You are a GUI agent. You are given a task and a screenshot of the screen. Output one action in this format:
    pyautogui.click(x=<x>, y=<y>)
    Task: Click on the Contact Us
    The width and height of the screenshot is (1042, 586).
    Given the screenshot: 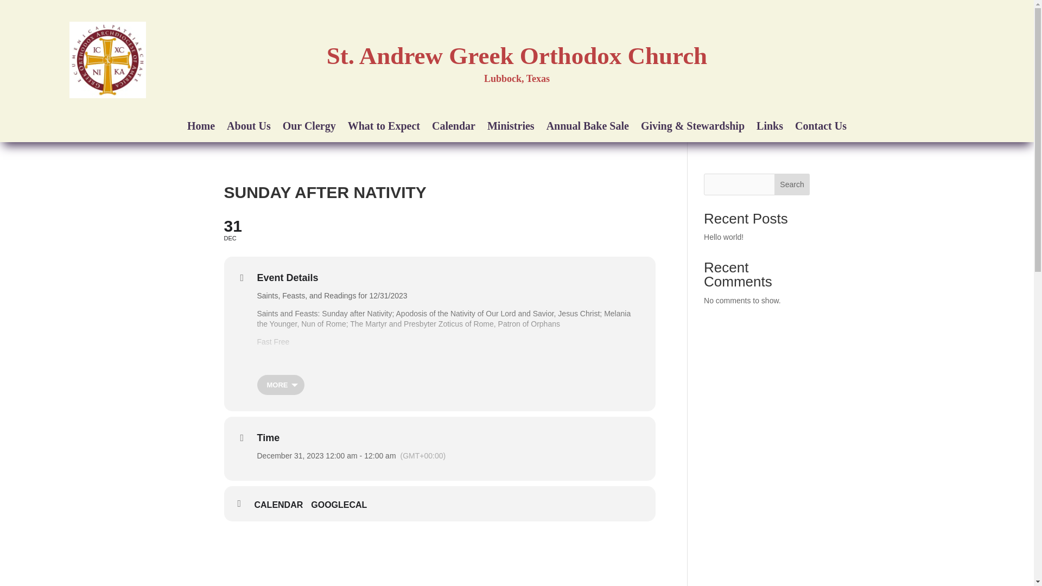 What is the action you would take?
    pyautogui.click(x=821, y=128)
    